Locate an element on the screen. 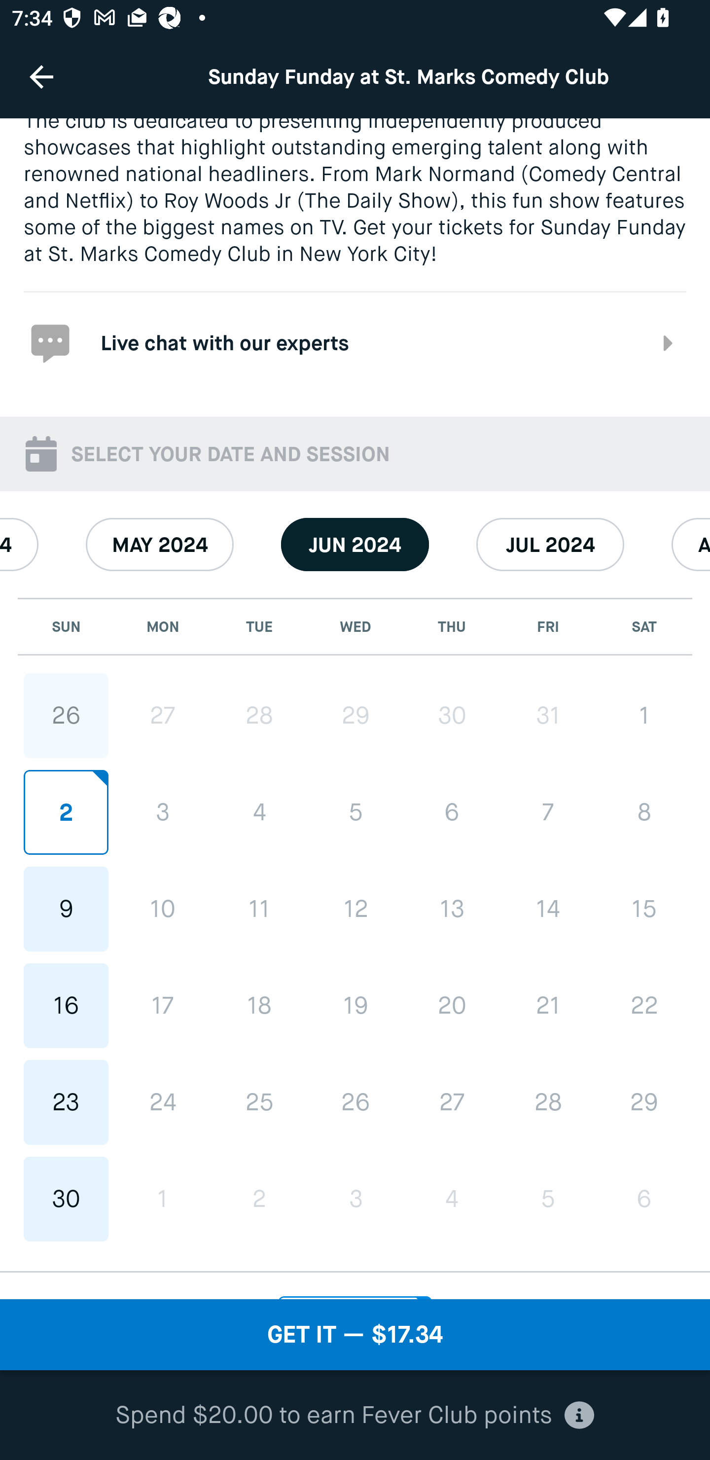 This screenshot has height=1460, width=710. 6 is located at coordinates (452, 811).